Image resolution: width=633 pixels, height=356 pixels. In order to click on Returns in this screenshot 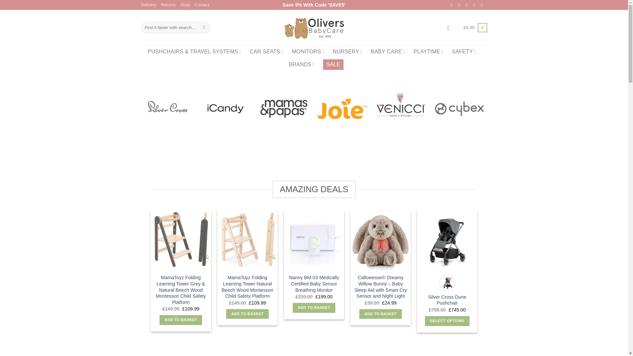, I will do `click(168, 5)`.